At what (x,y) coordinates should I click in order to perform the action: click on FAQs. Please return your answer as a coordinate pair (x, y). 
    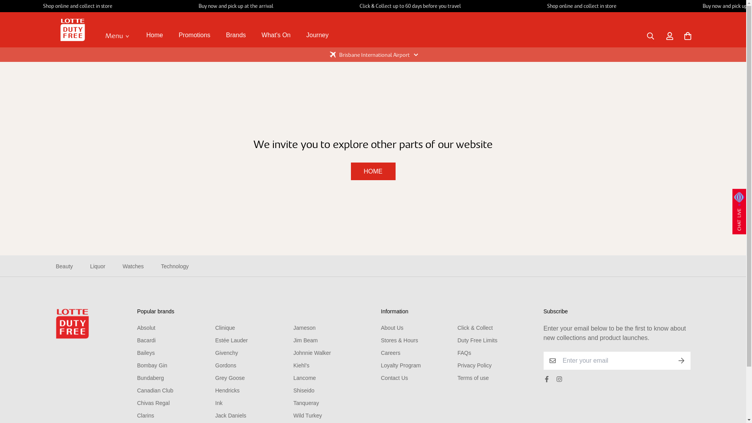
    Looking at the image, I should click on (465, 353).